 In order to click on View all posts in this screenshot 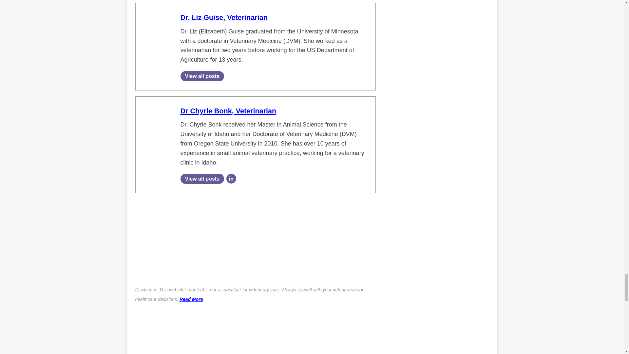, I will do `click(202, 76)`.